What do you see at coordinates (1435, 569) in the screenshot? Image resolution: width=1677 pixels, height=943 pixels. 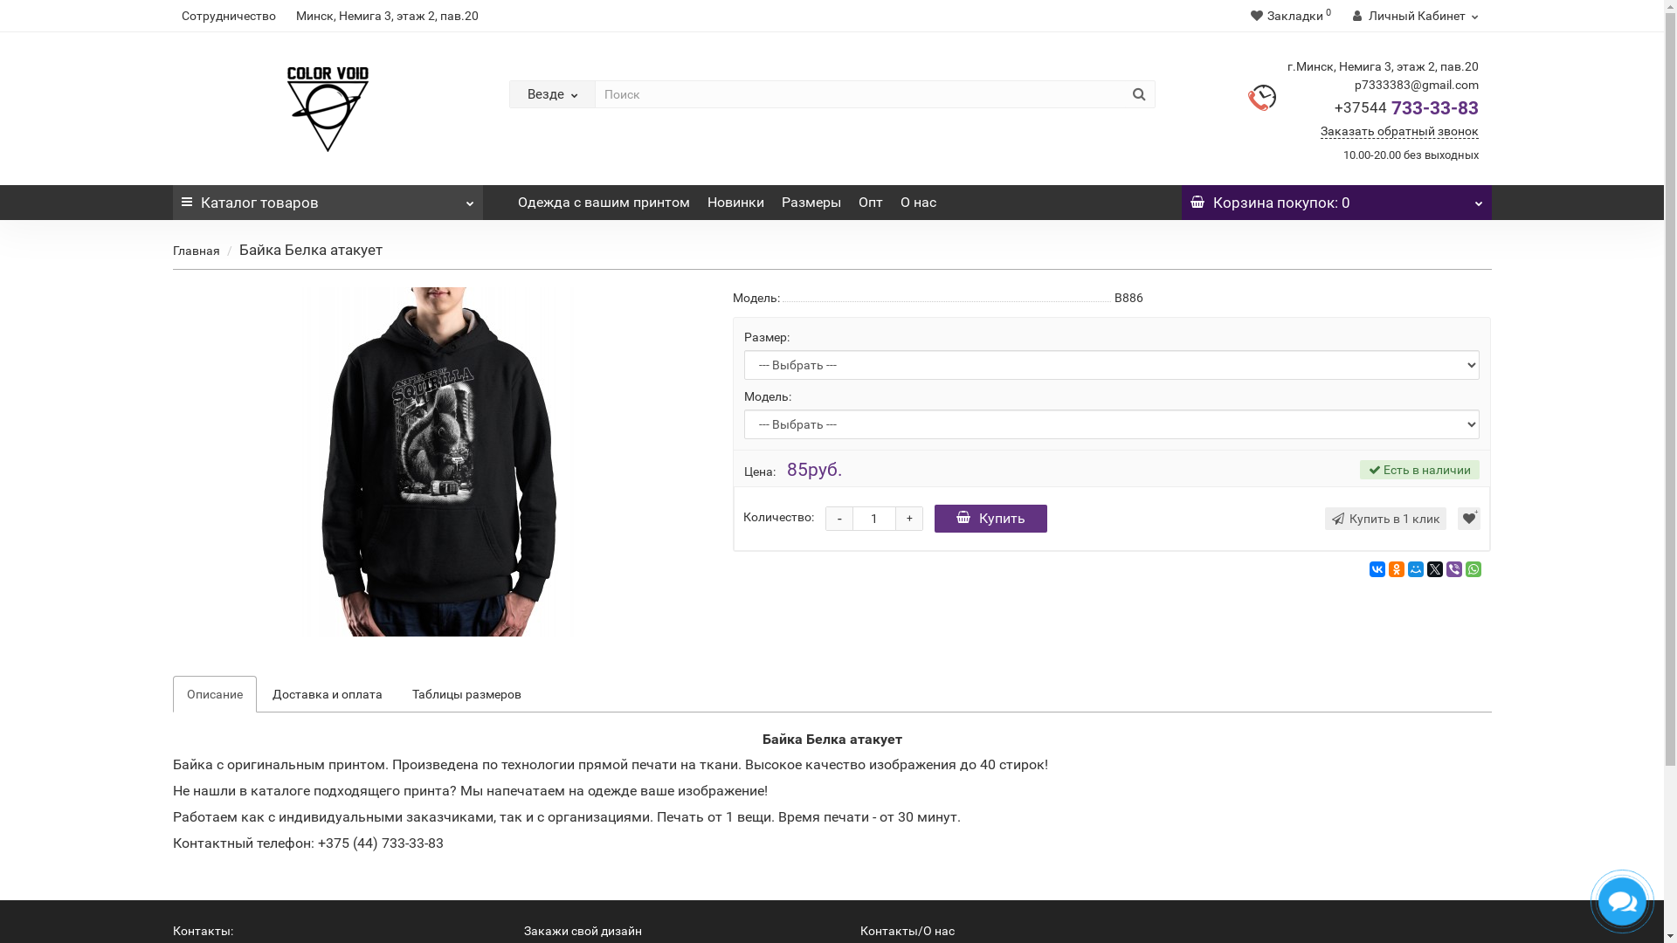 I see `Twitter` at bounding box center [1435, 569].